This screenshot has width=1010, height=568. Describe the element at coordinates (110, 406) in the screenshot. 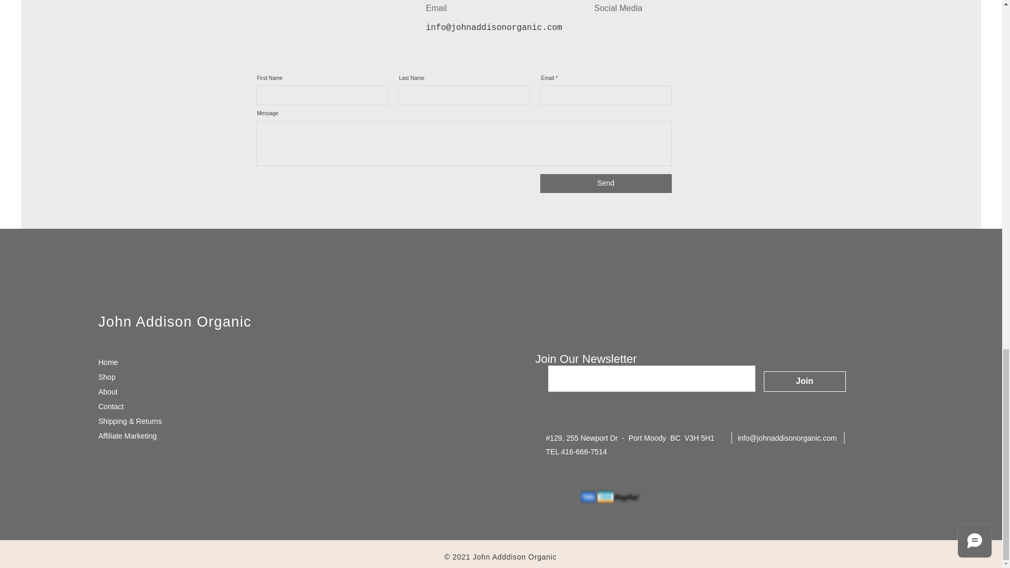

I see `Contact` at that location.